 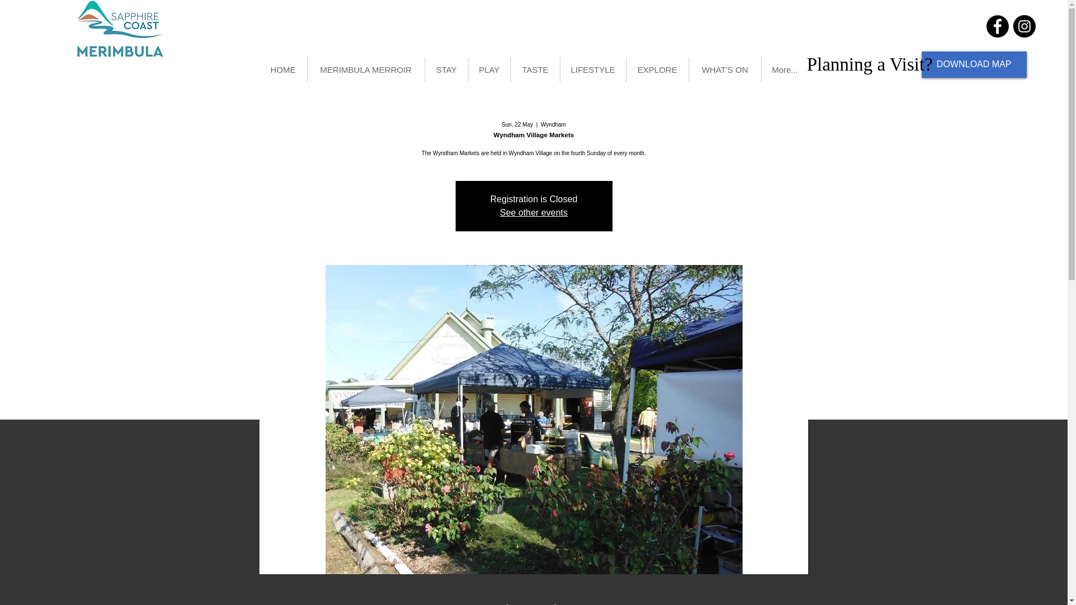 I want to click on EXPLORE, so click(x=657, y=69).